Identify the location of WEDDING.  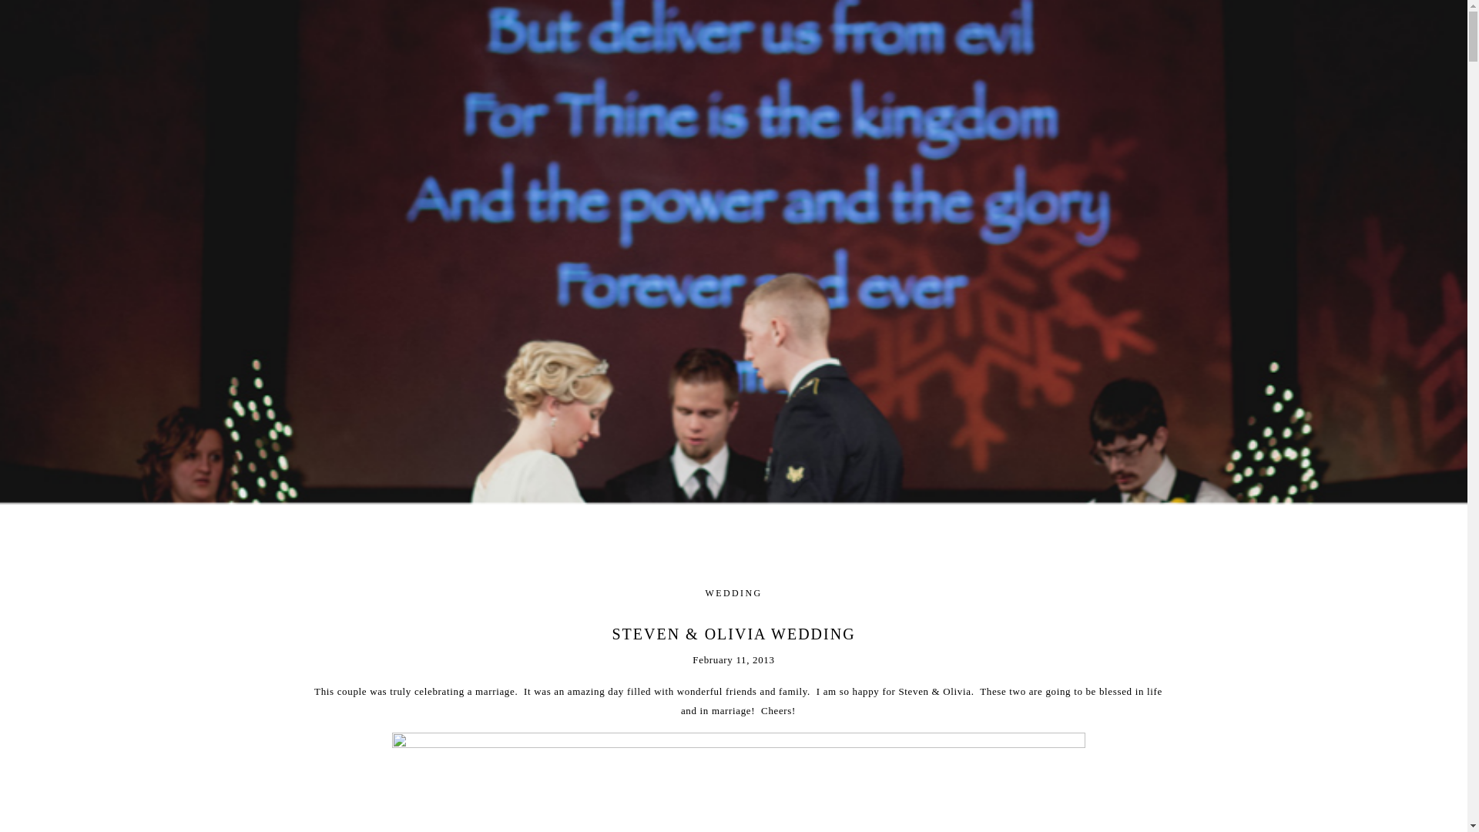
(733, 592).